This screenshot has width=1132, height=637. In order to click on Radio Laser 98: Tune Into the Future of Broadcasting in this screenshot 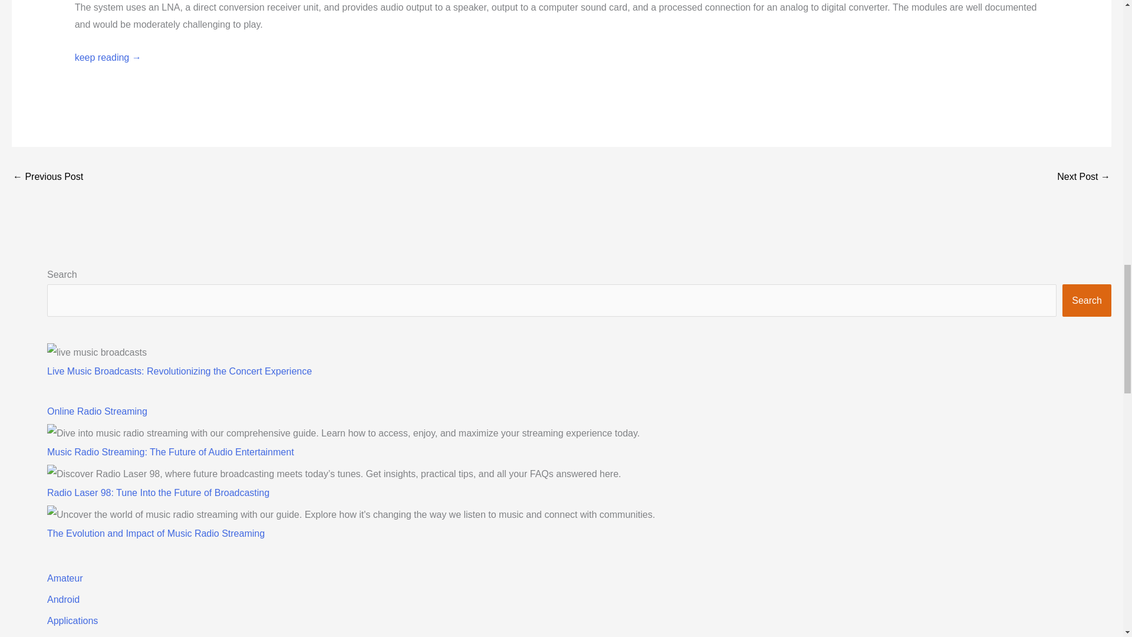, I will do `click(158, 492)`.